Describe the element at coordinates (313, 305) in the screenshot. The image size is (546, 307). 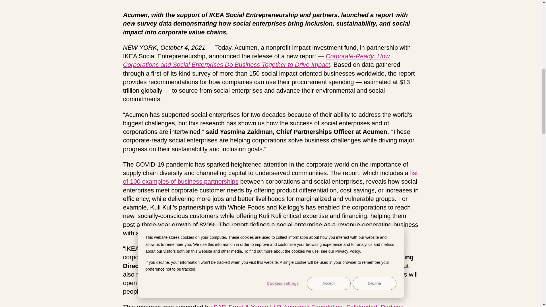
I see `Autodesk Foundation` at that location.